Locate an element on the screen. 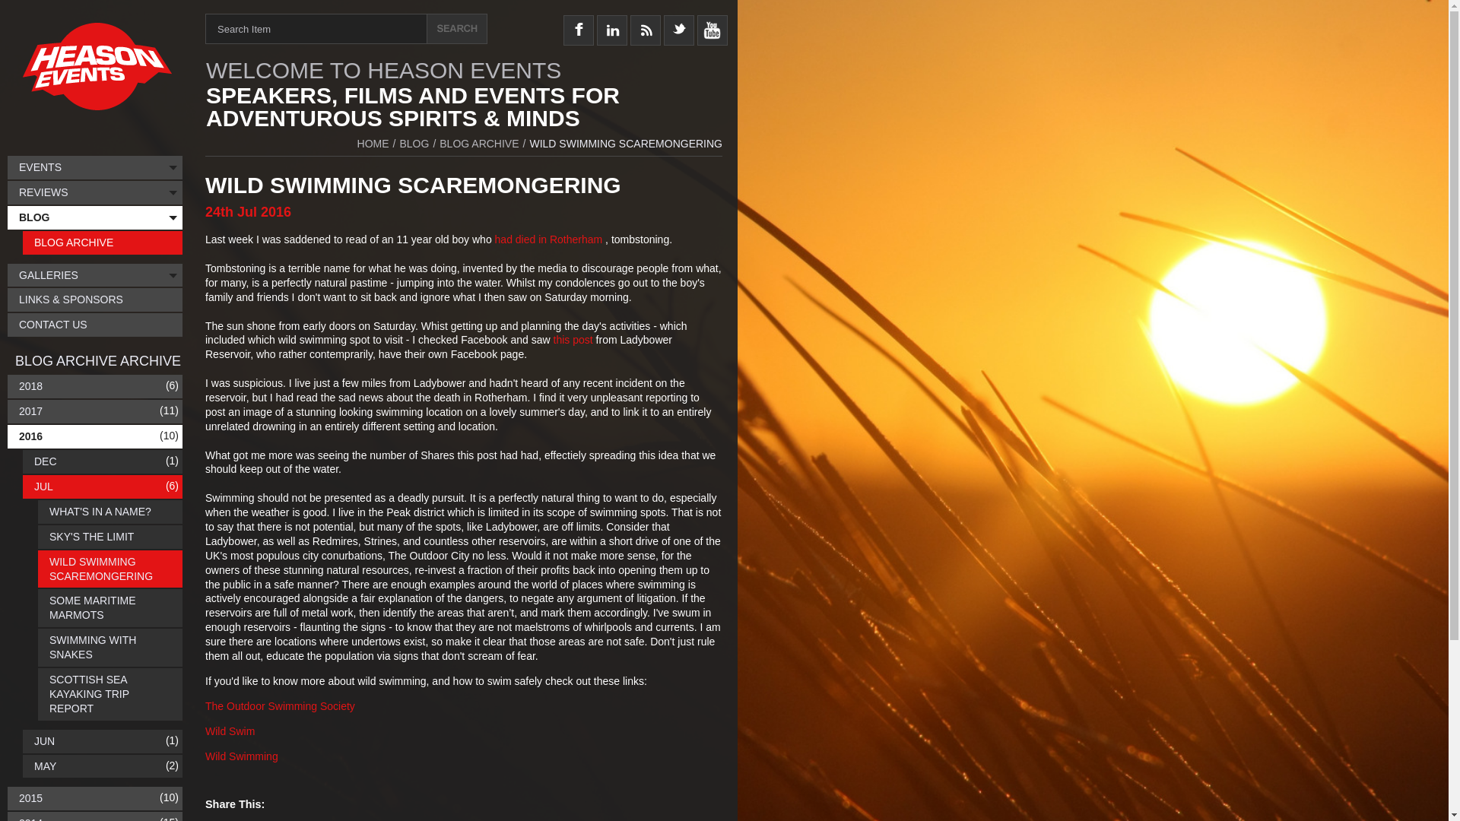 This screenshot has width=1460, height=821. The Outdoor Swimming Society is located at coordinates (280, 706).